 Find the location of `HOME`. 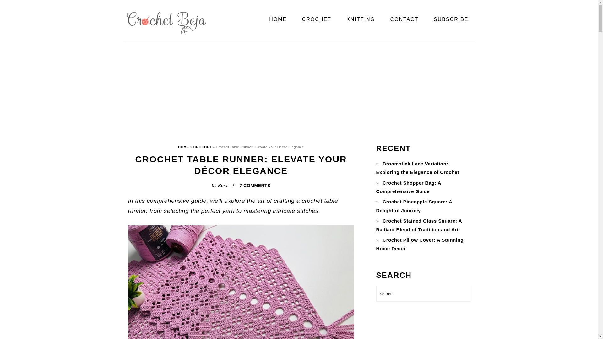

HOME is located at coordinates (278, 19).